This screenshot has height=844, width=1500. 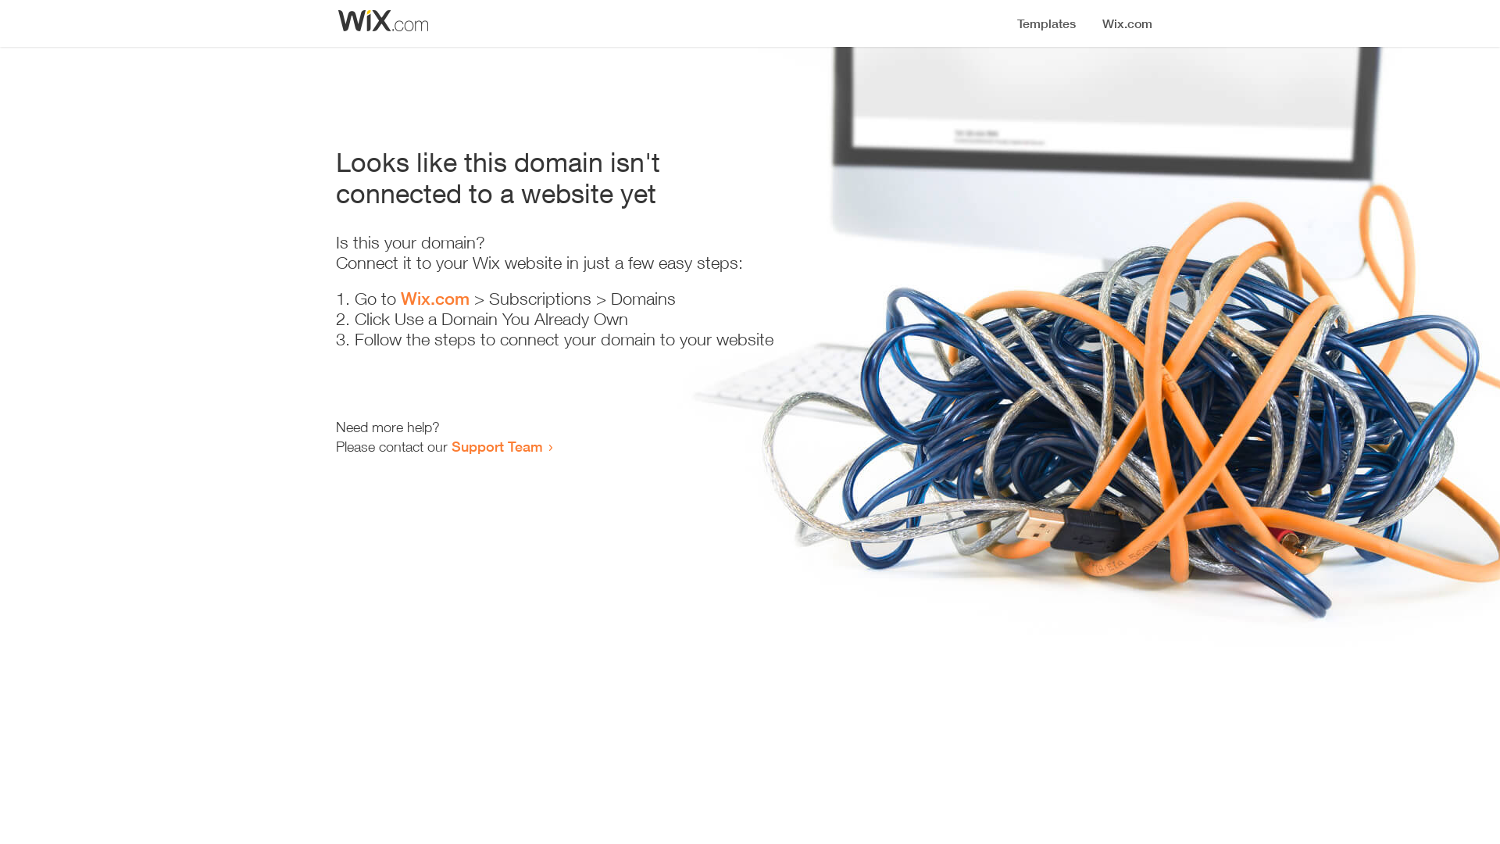 What do you see at coordinates (497, 446) in the screenshot?
I see `Support Team` at bounding box center [497, 446].